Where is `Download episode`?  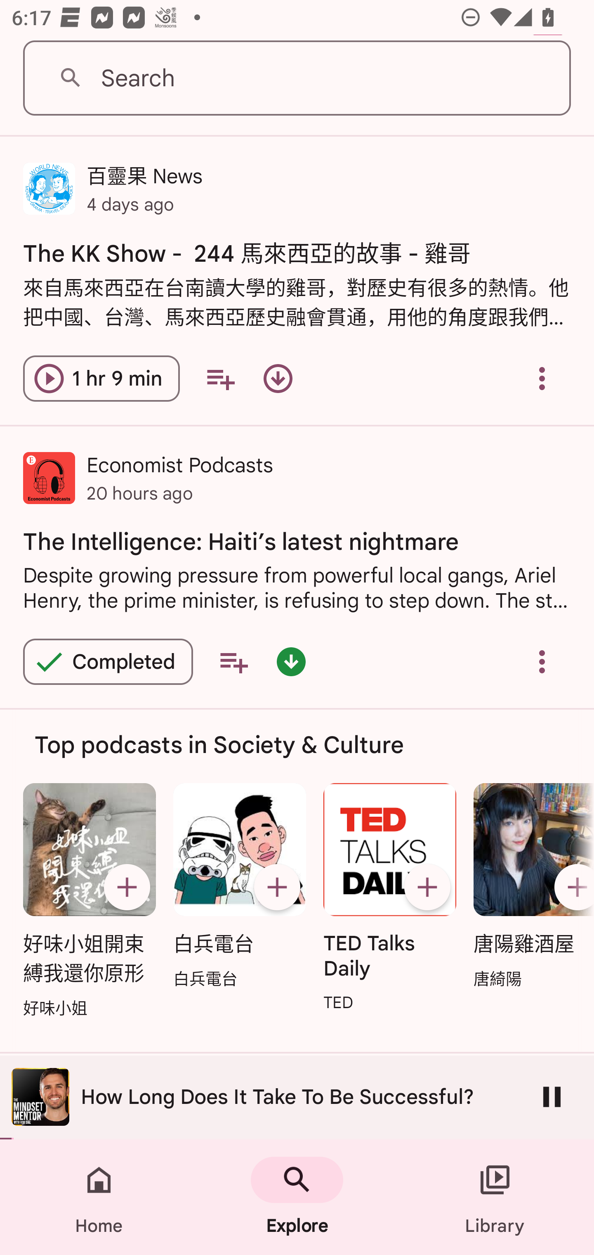 Download episode is located at coordinates (278, 378).